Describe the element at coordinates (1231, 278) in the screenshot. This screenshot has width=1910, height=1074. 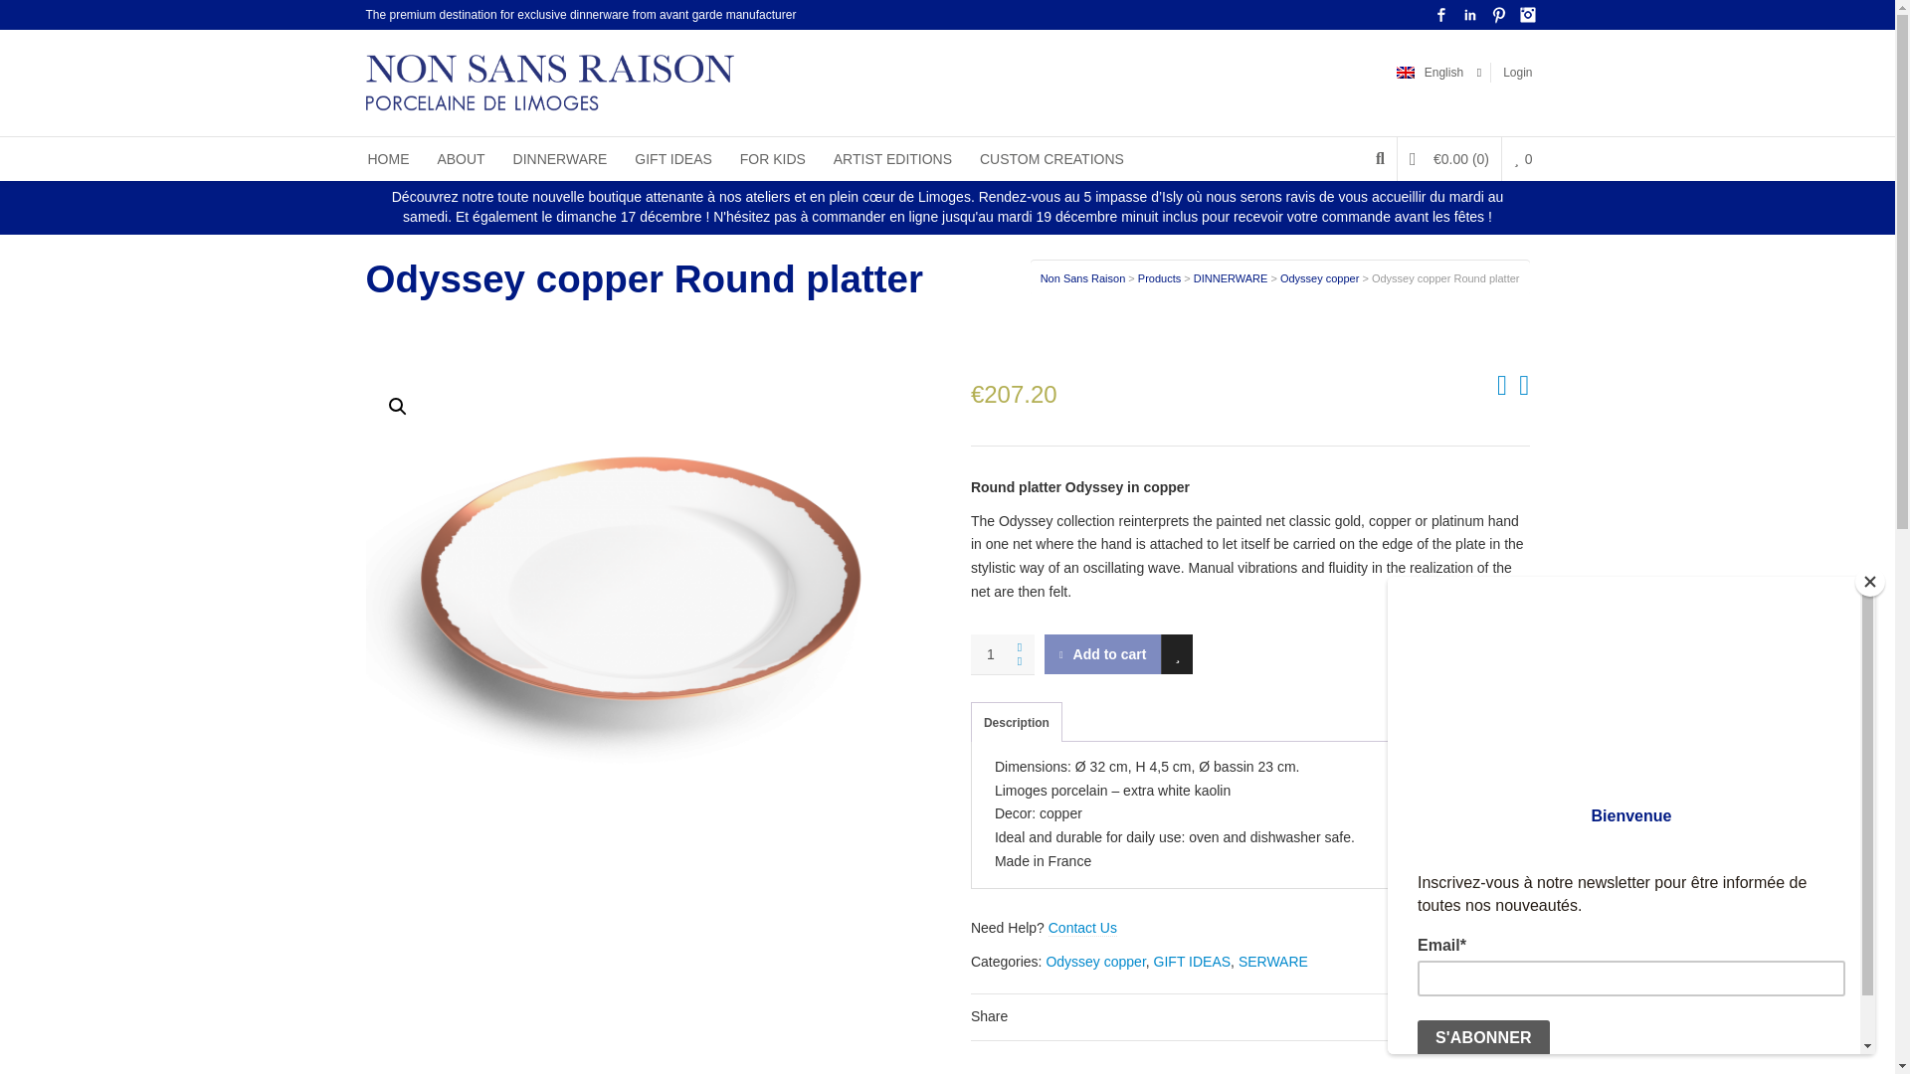
I see `DINNERWARE` at that location.